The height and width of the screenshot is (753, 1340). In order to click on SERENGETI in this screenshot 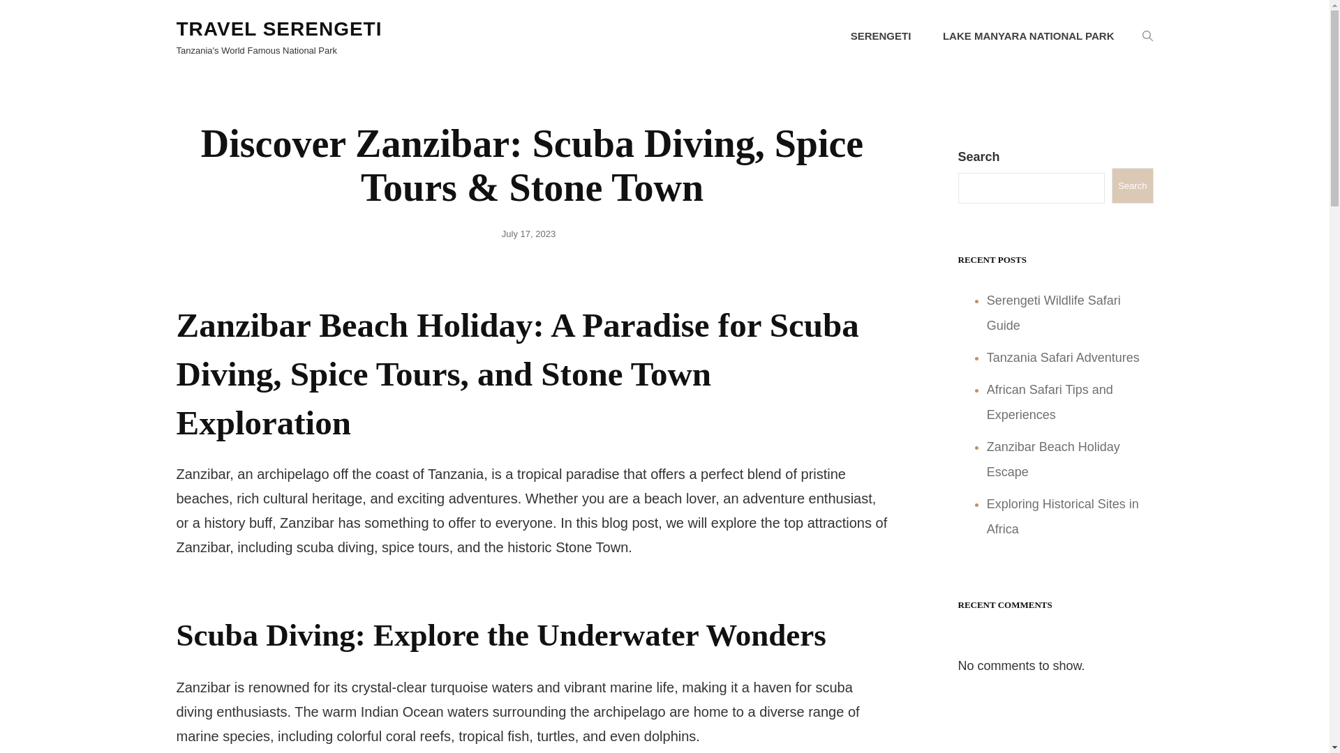, I will do `click(881, 36)`.